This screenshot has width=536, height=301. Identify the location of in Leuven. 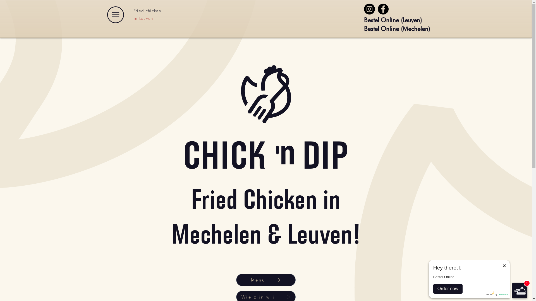
(143, 18).